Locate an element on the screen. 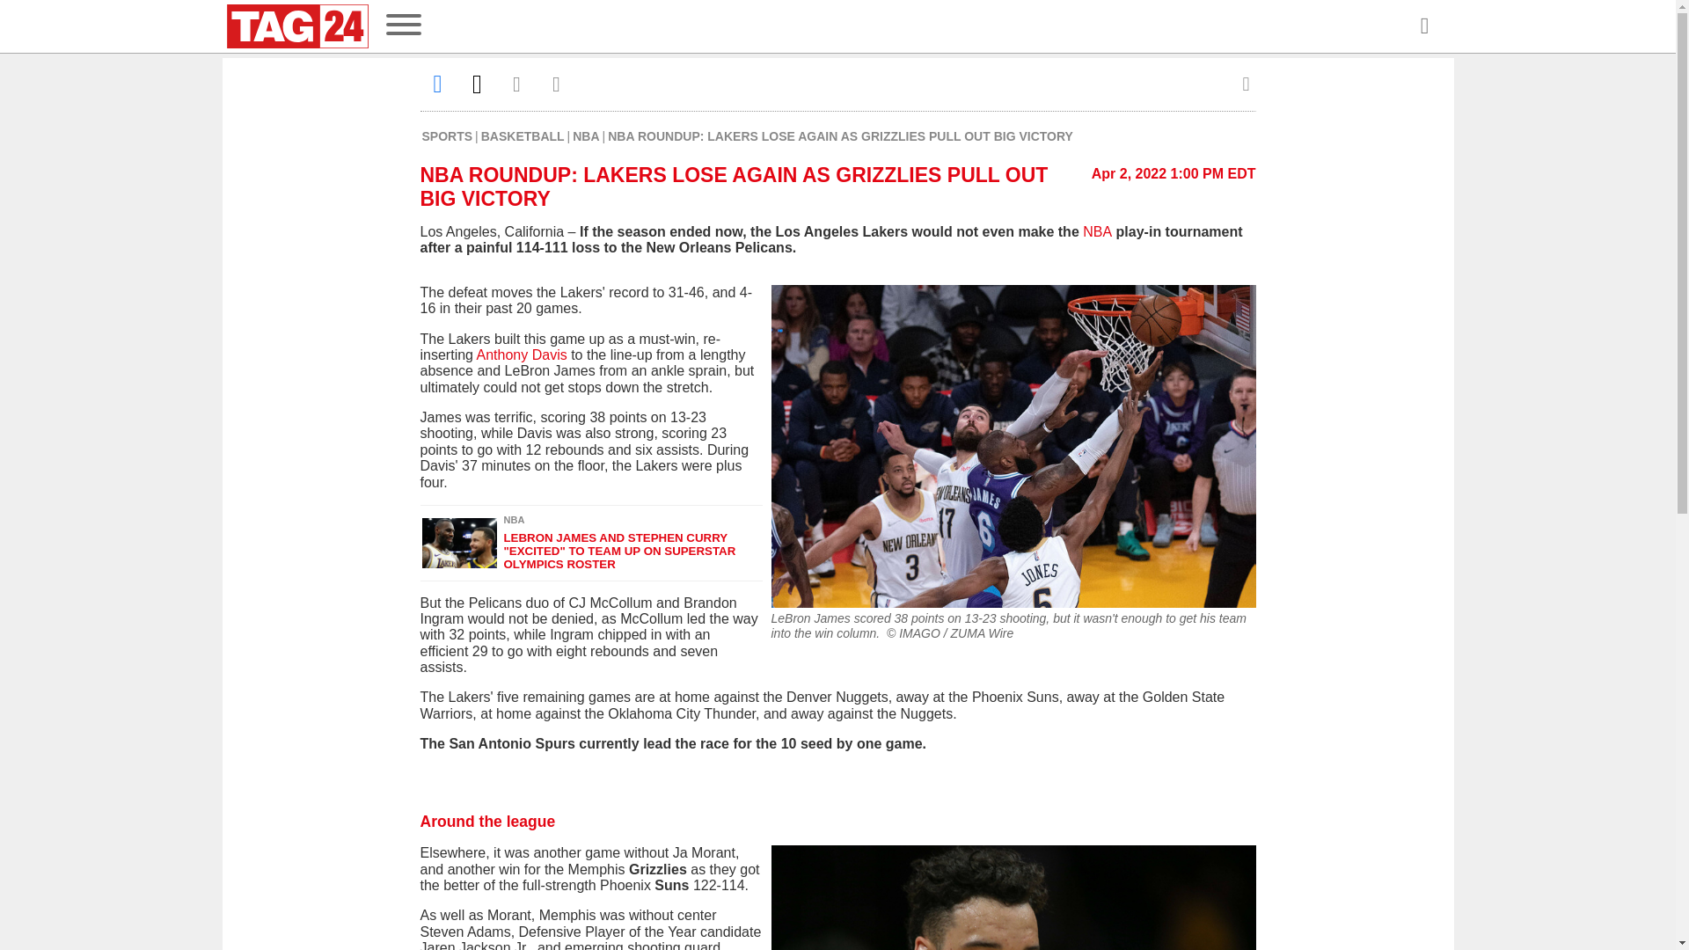 Image resolution: width=1689 pixels, height=950 pixels. NBA is located at coordinates (586, 135).